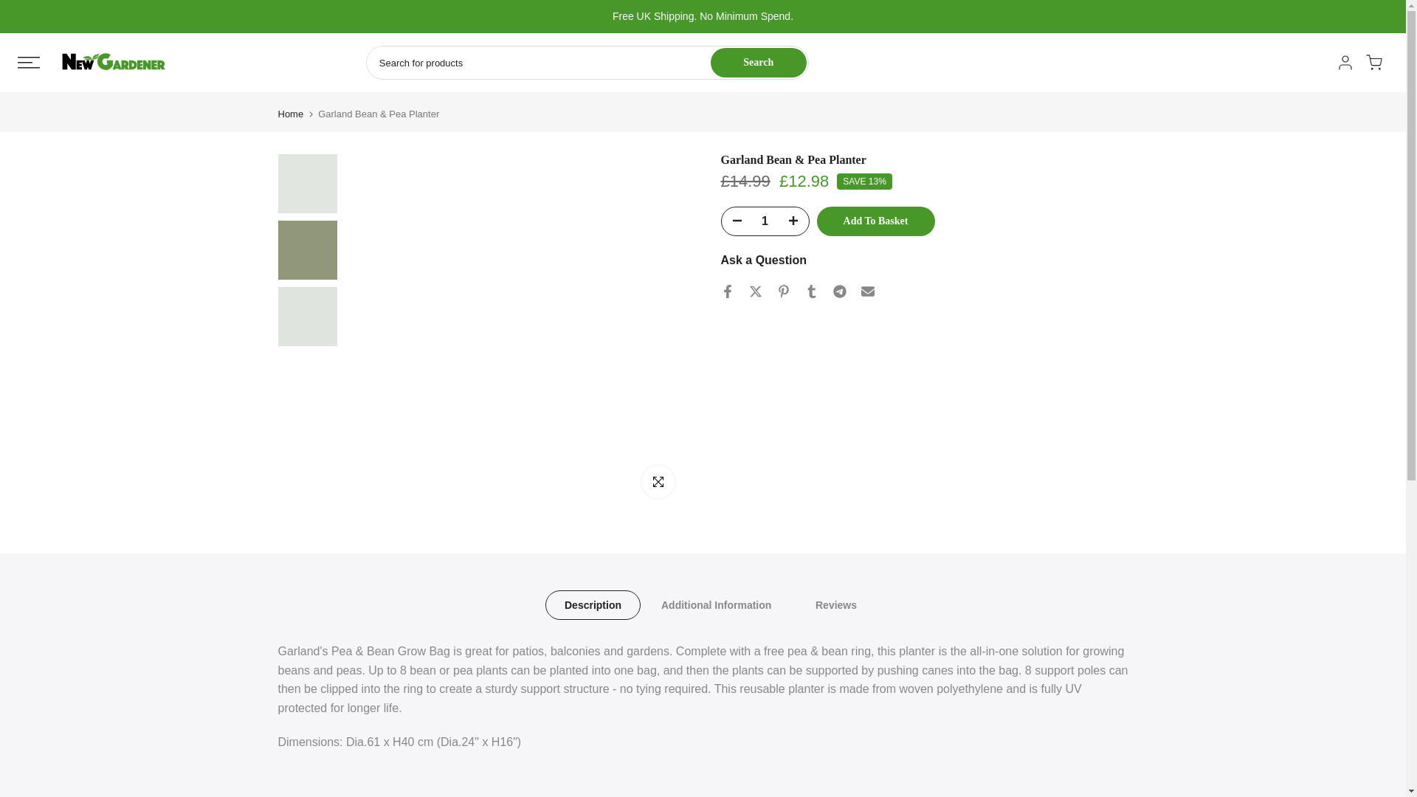  Describe the element at coordinates (290, 114) in the screenshot. I see `Home` at that location.